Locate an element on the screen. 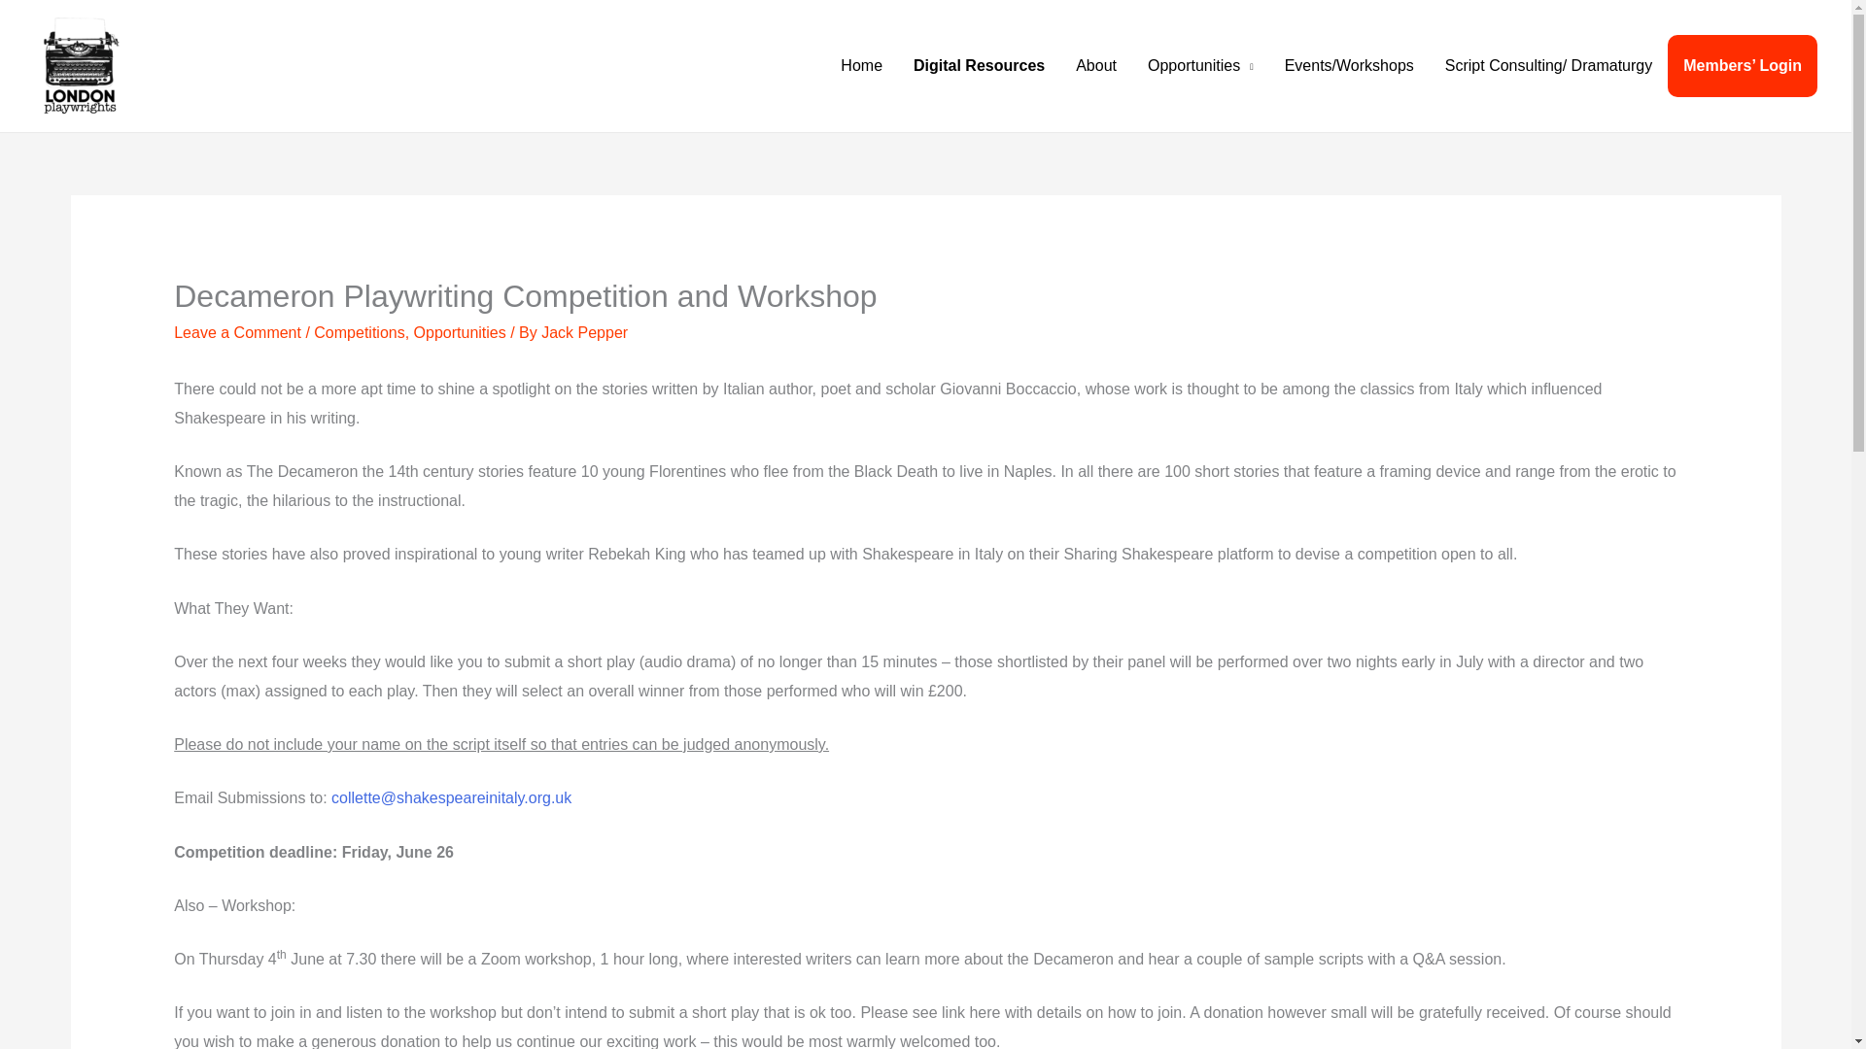 This screenshot has height=1049, width=1866. Jack Pepper is located at coordinates (583, 332).